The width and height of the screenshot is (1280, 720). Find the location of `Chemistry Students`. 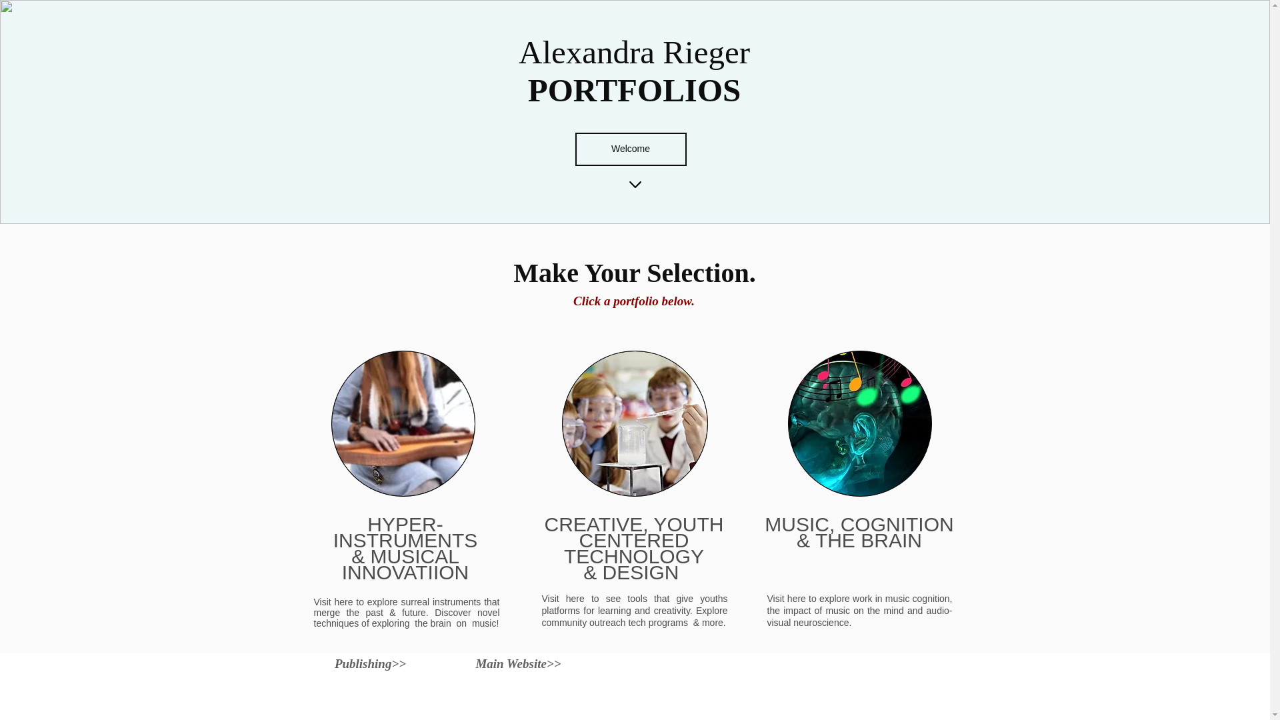

Chemistry Students is located at coordinates (635, 423).